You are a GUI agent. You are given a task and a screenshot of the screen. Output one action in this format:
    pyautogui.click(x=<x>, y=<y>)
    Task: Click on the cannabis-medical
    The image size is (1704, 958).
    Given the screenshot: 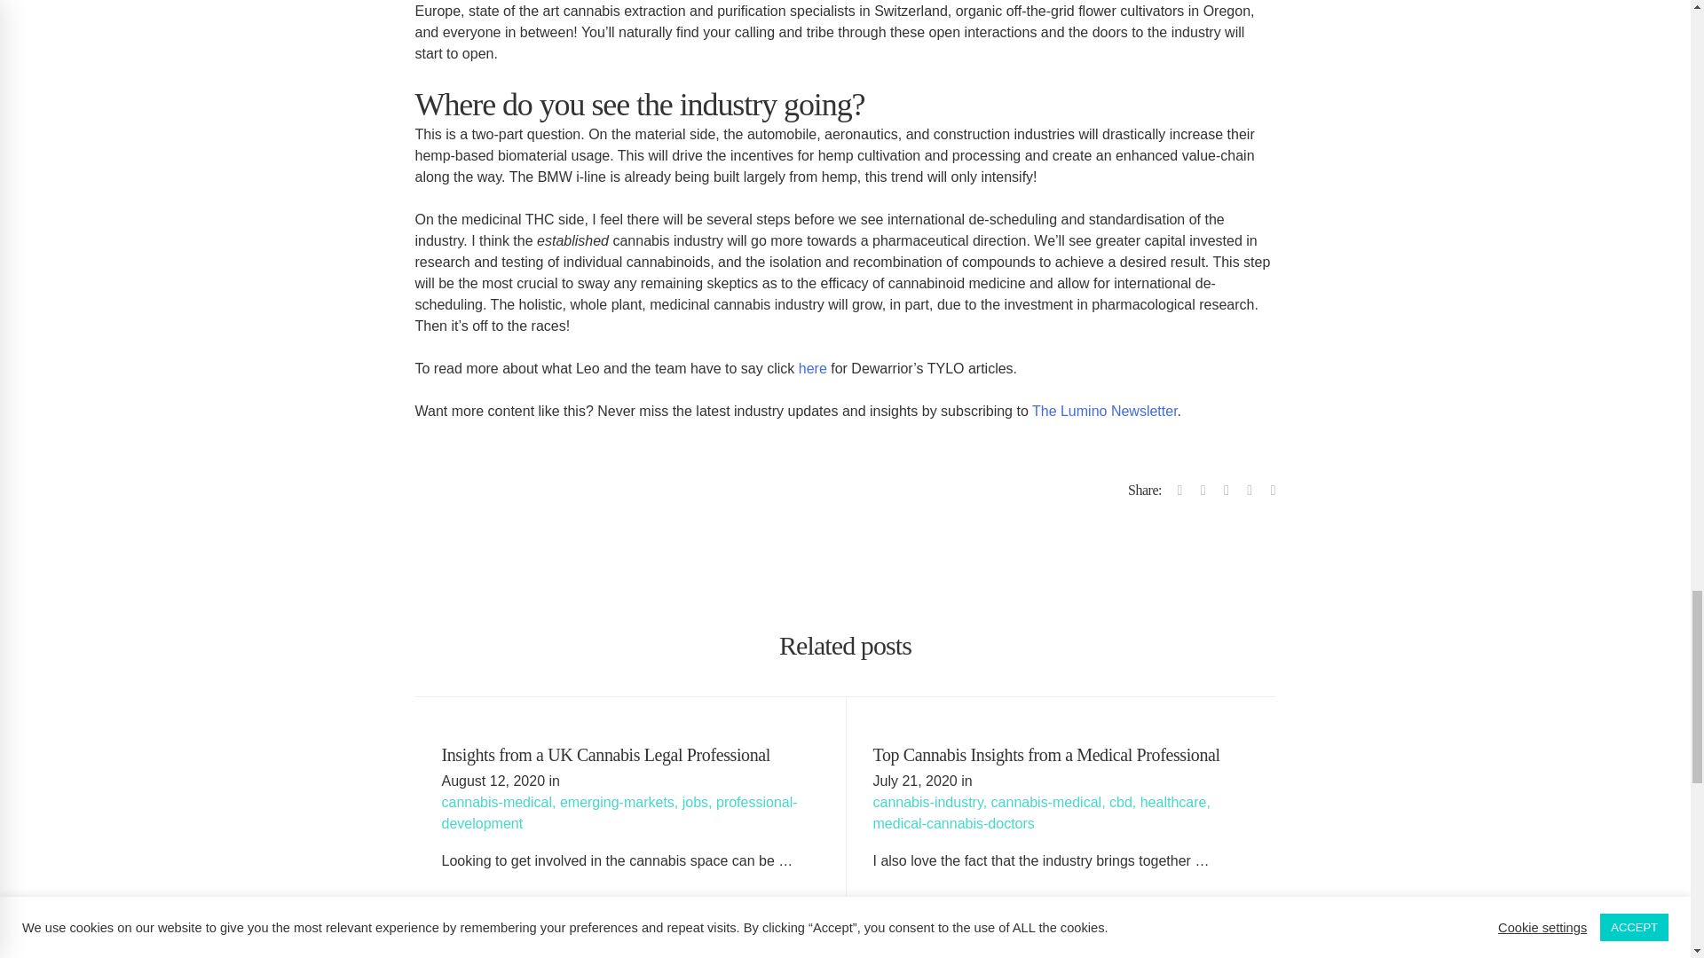 What is the action you would take?
    pyautogui.click(x=1047, y=802)
    